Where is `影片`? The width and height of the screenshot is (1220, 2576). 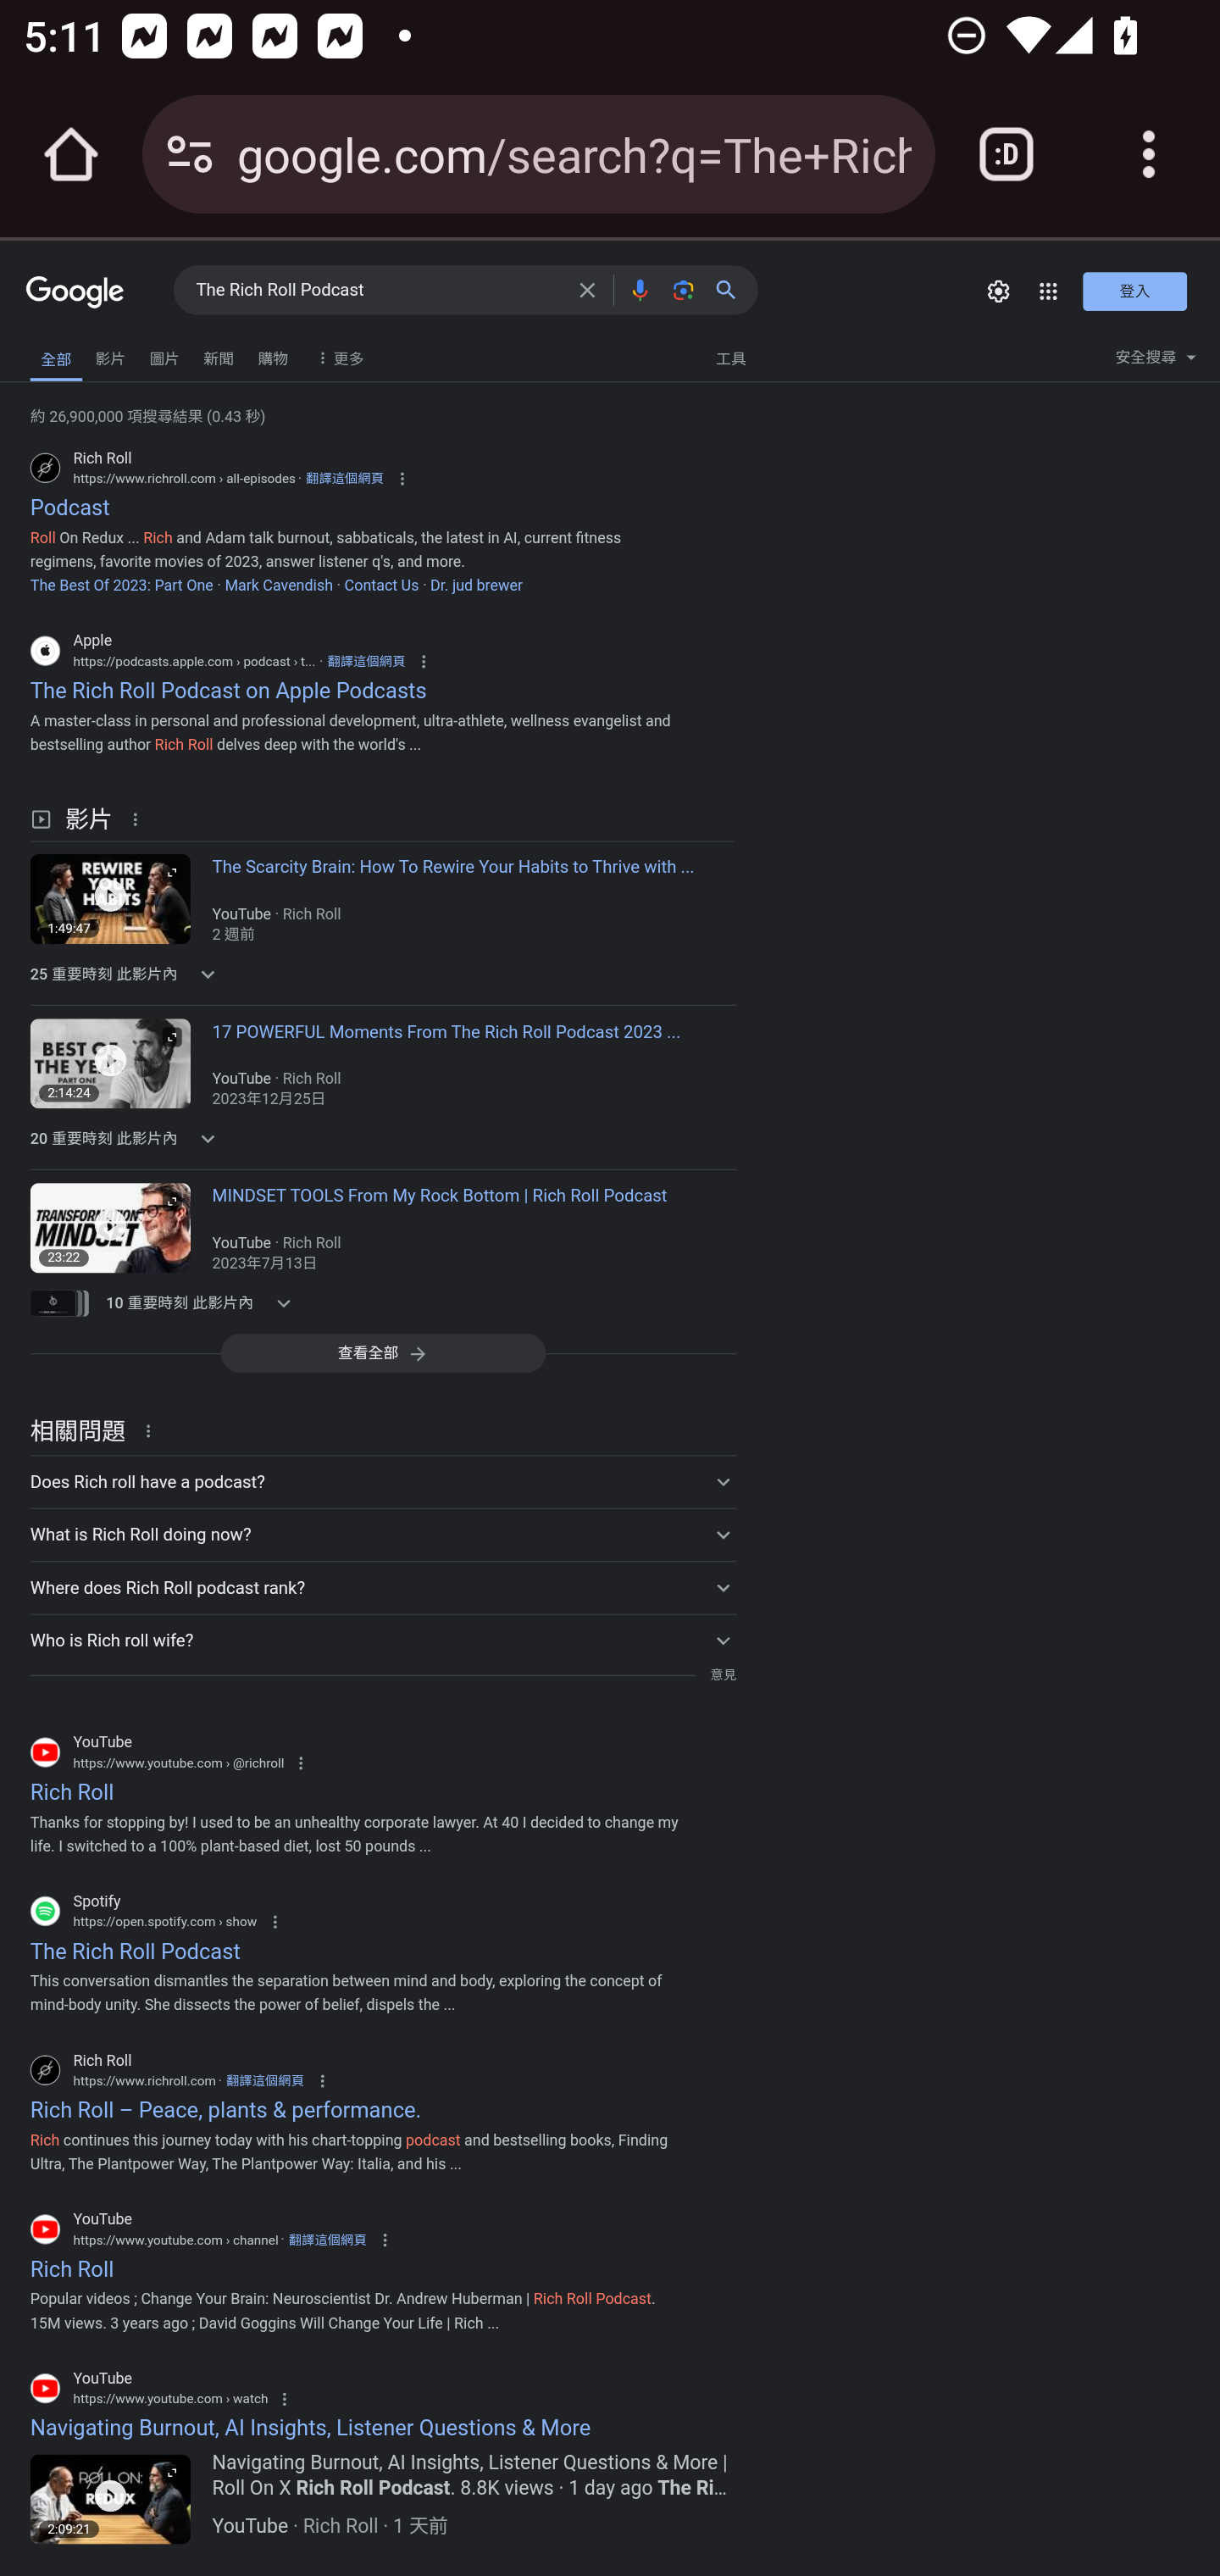 影片 is located at coordinates (110, 355).